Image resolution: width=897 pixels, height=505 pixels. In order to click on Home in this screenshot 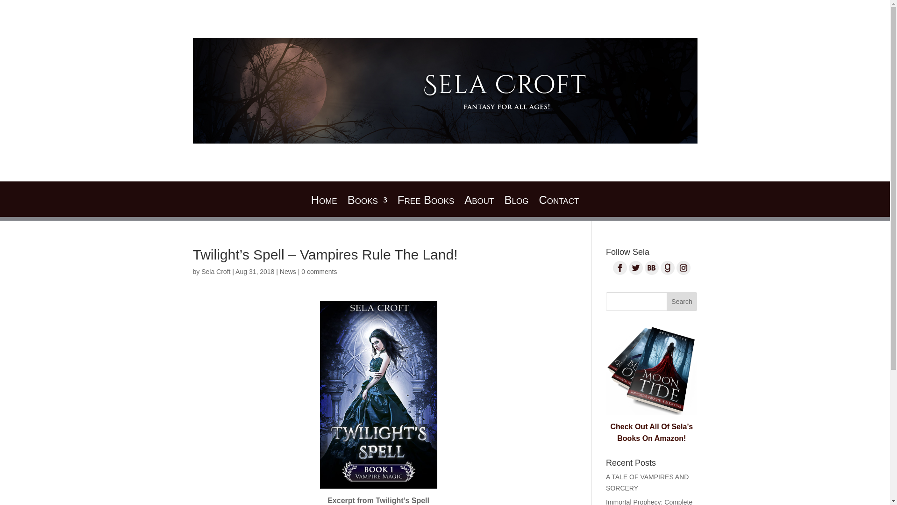, I will do `click(324, 207)`.